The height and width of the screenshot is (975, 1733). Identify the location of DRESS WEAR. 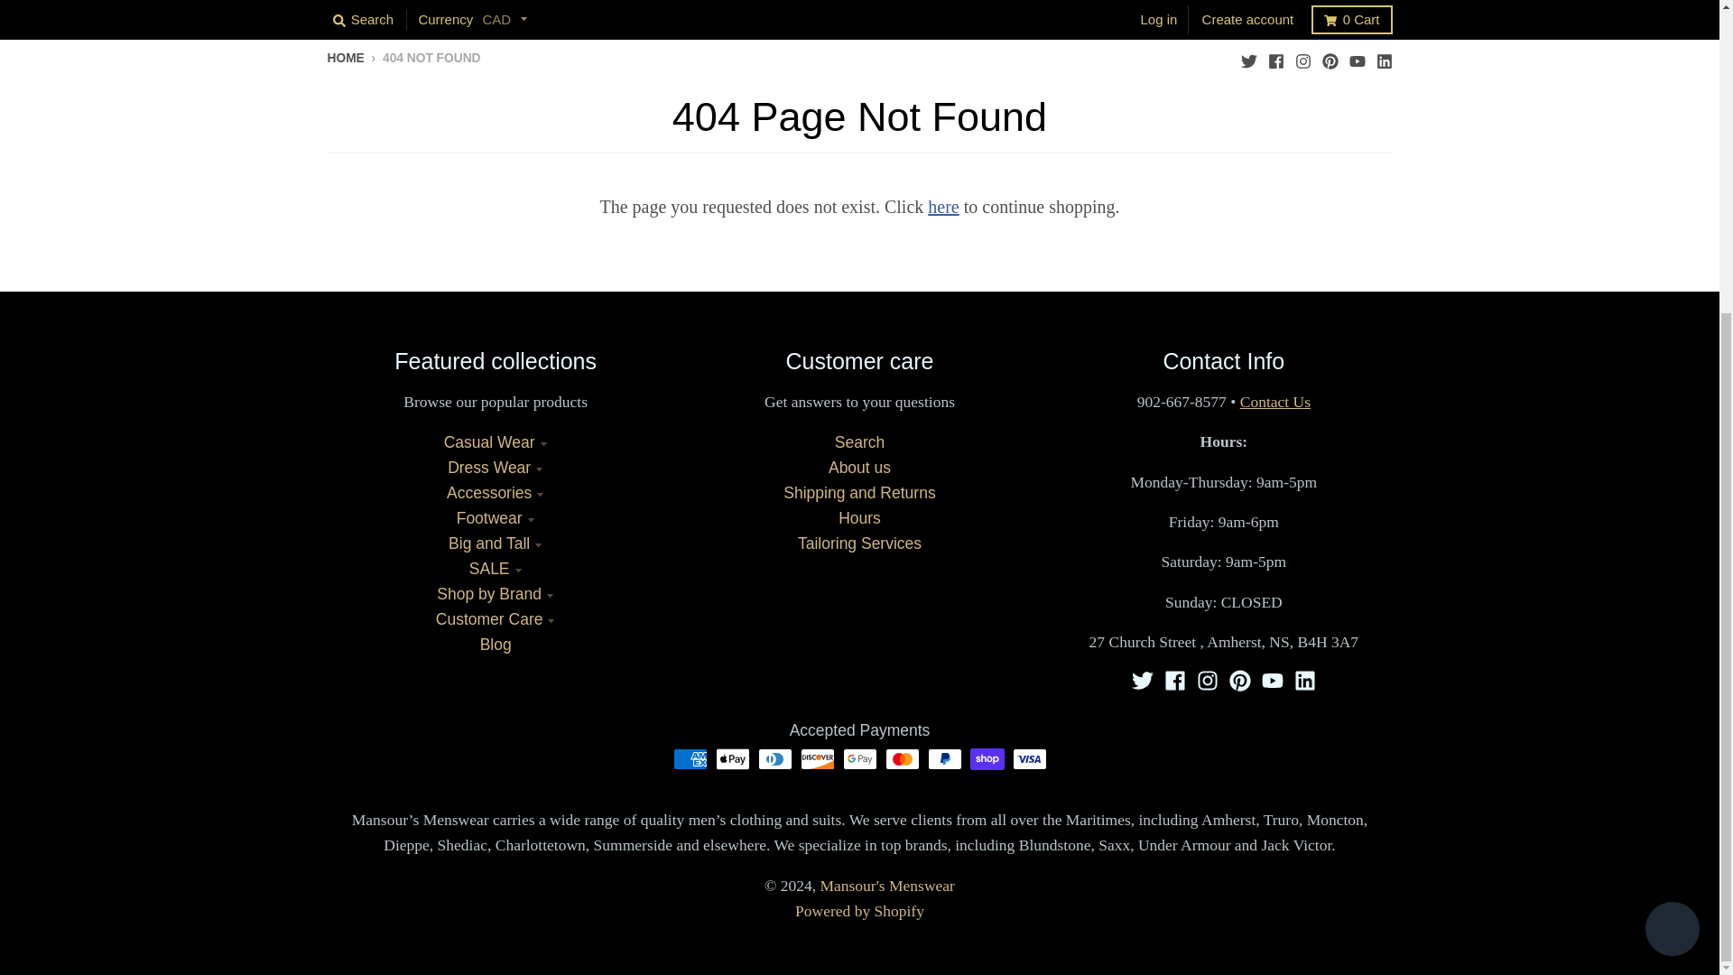
(466, 9).